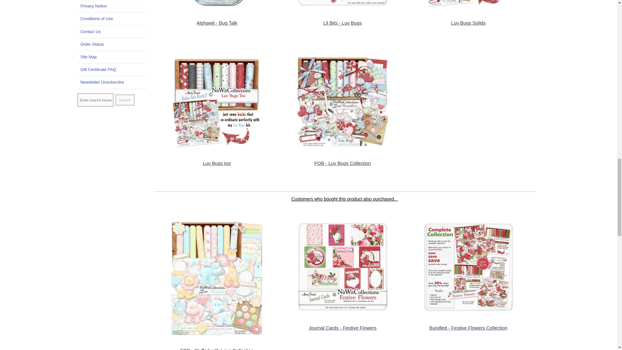 This screenshot has width=622, height=350. Describe the element at coordinates (112, 6) in the screenshot. I see `Privacy Notice` at that location.